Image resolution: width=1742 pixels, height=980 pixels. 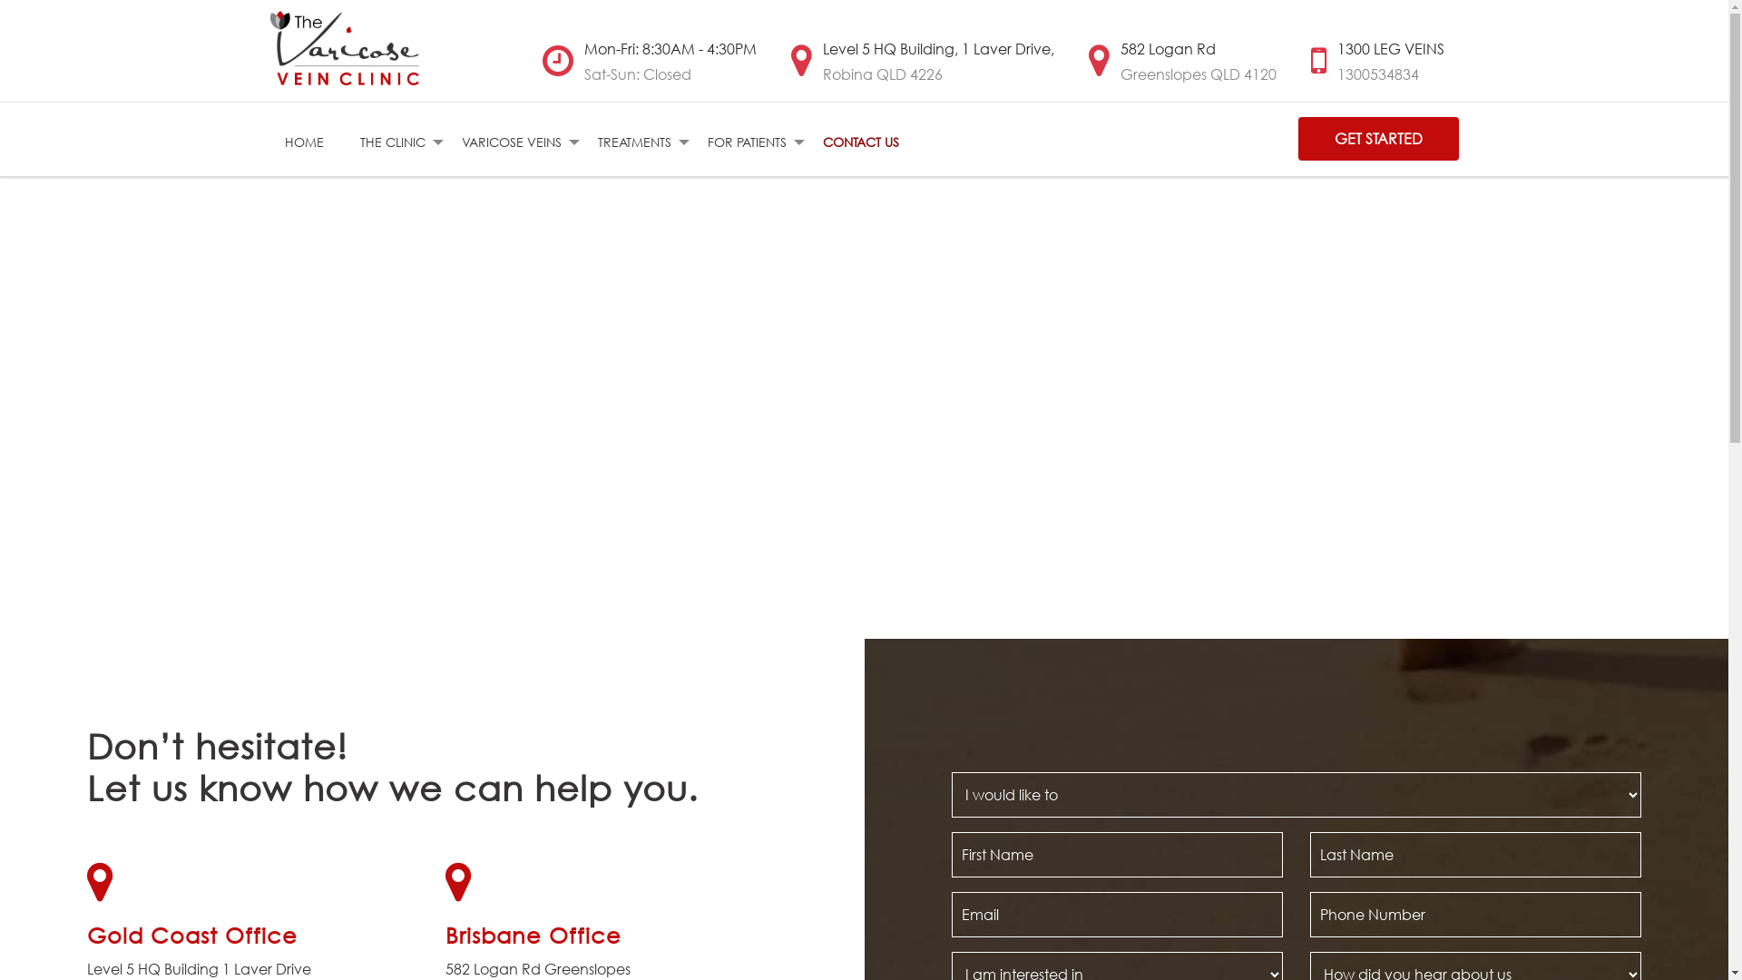 I want to click on CONTACT US, so click(x=860, y=142).